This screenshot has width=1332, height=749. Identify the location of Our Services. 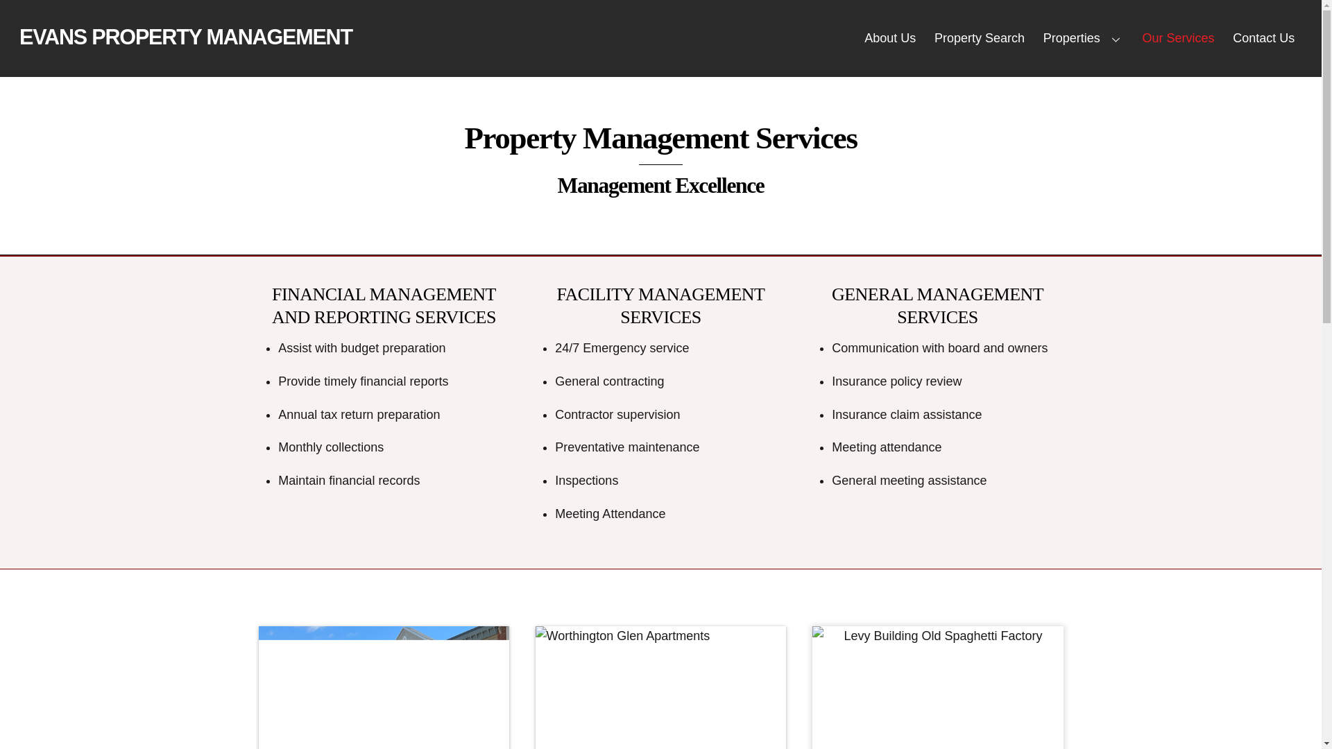
(1178, 39).